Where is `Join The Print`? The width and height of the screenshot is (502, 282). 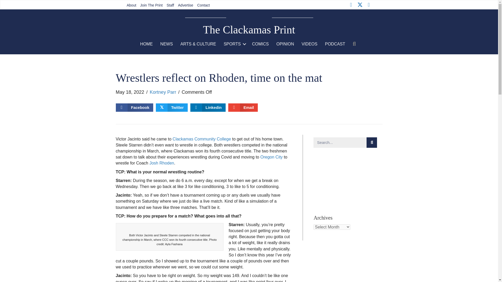 Join The Print is located at coordinates (151, 5).